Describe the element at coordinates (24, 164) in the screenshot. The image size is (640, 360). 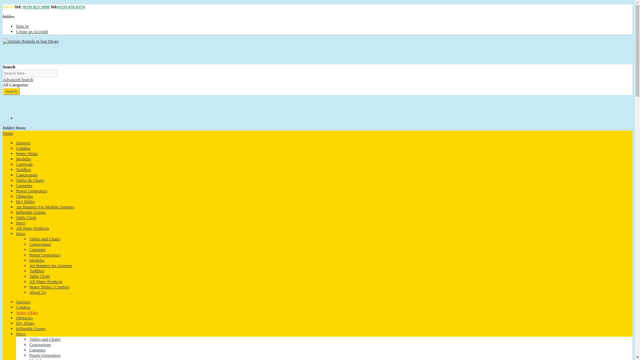
I see `Carnivals` at that location.